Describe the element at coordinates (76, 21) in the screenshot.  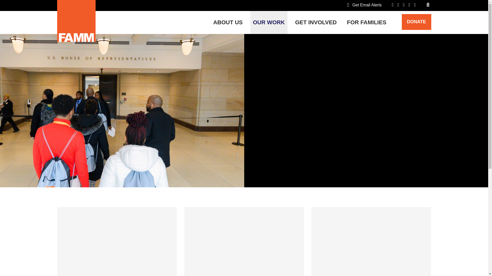
I see `Famm Logo 1` at that location.